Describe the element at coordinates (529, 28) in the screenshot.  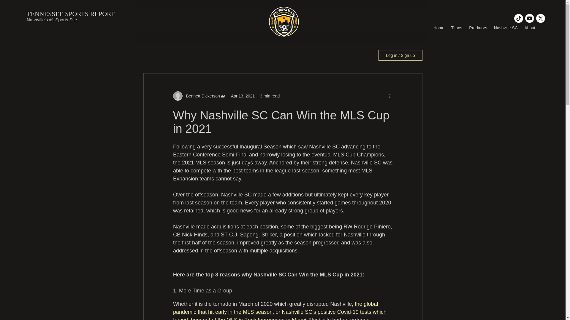
I see `About` at that location.